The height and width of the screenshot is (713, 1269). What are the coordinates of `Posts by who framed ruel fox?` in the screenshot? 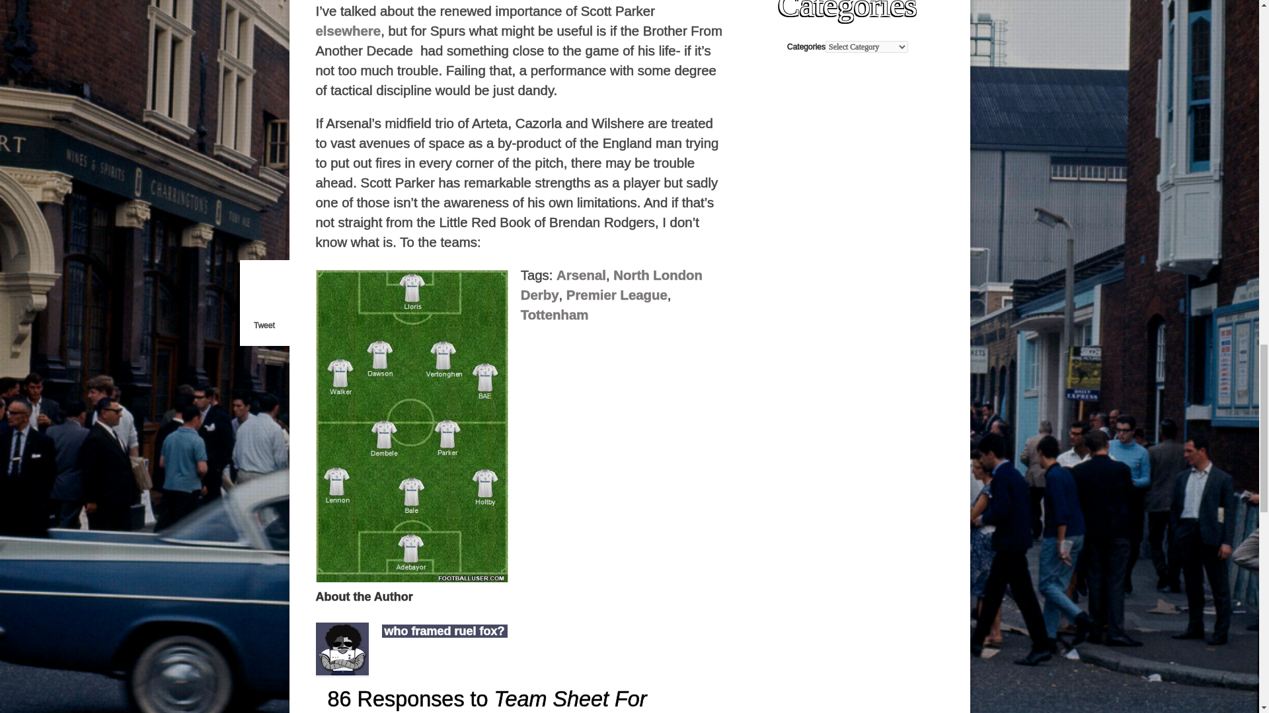 It's located at (444, 631).